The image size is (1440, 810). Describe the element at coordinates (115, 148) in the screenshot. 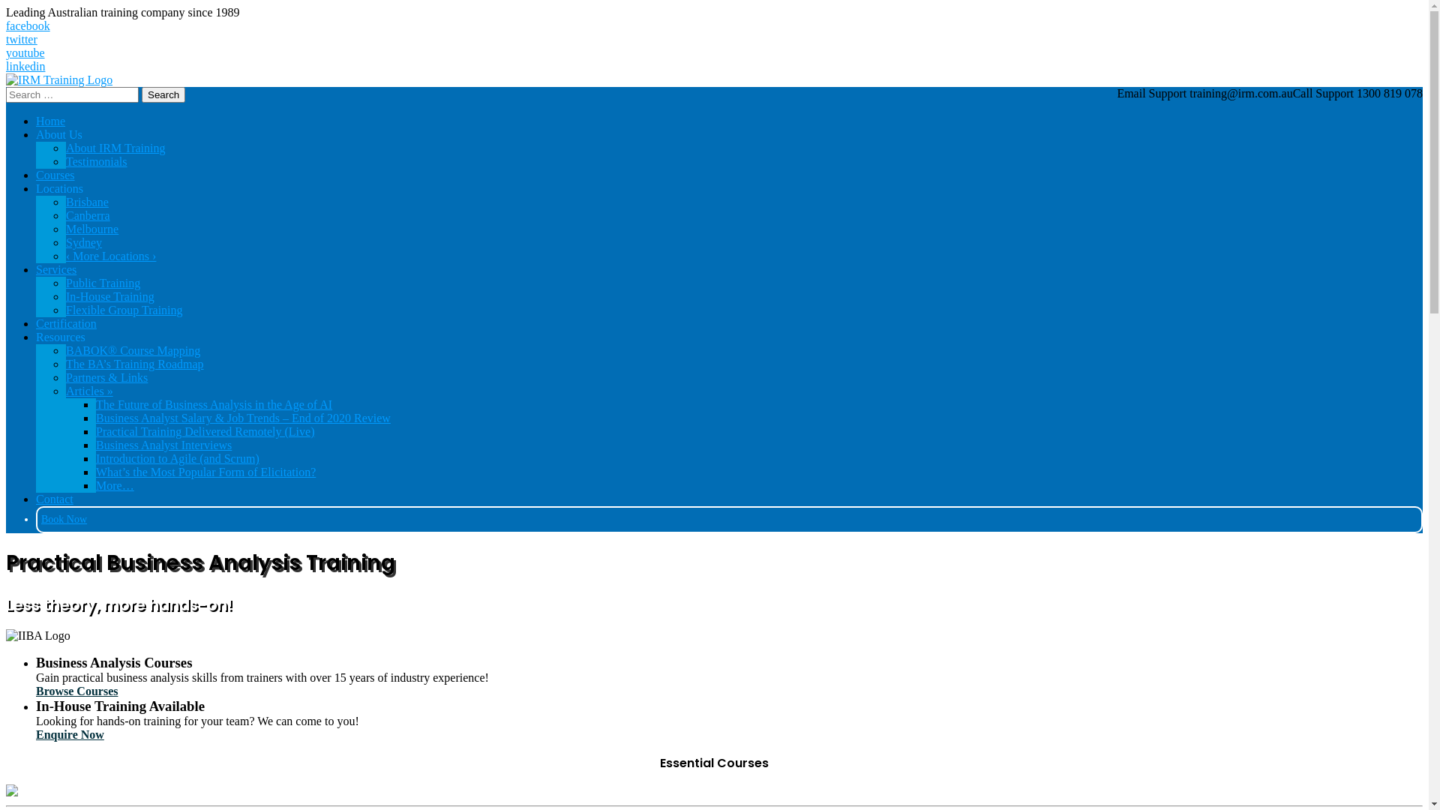

I see `About IRM Training` at that location.